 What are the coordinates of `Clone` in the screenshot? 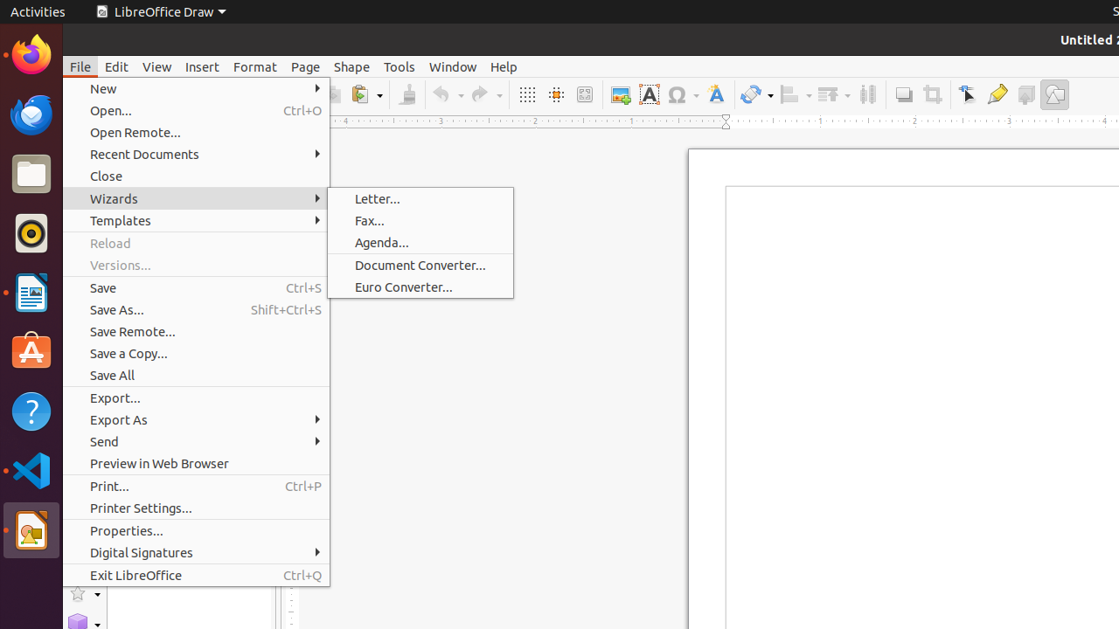 It's located at (407, 94).